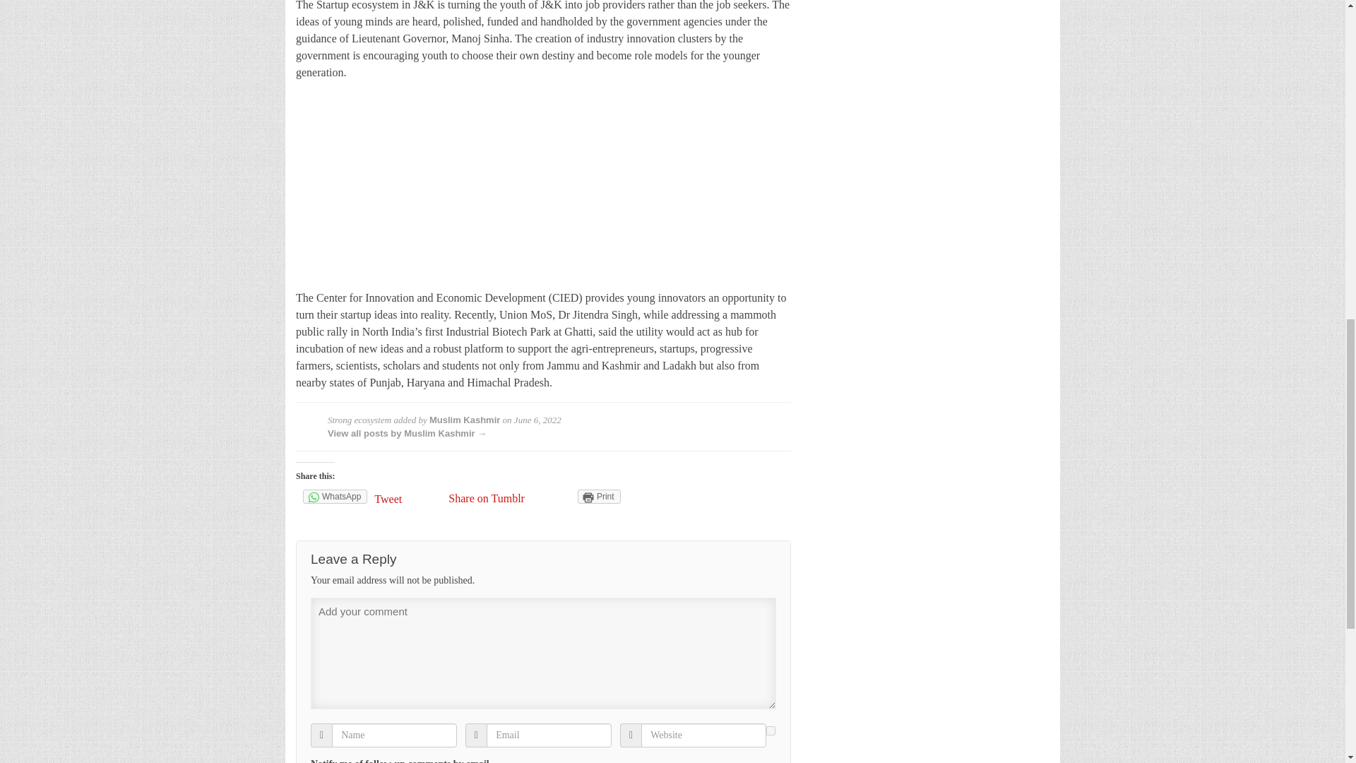  I want to click on Muslim Kashmir, so click(465, 420).